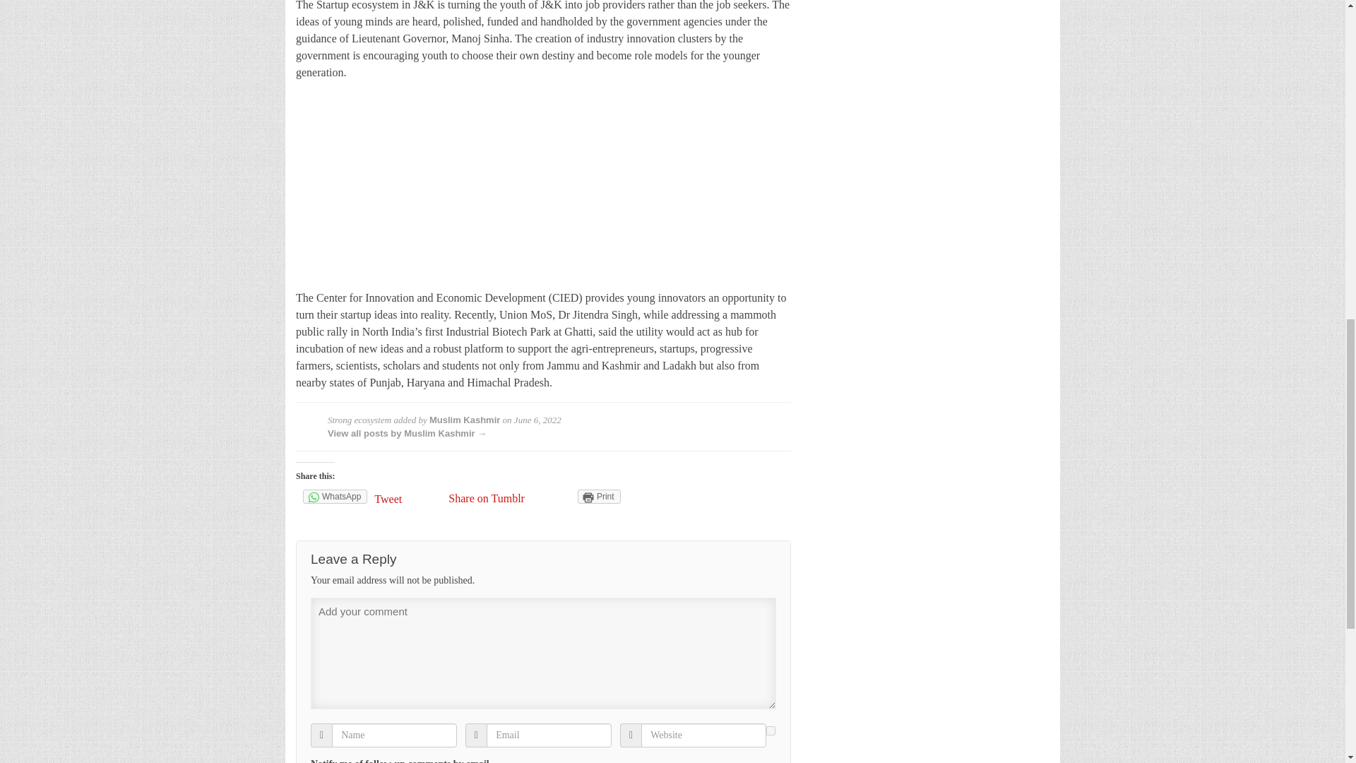  I want to click on Muslim Kashmir, so click(465, 420).